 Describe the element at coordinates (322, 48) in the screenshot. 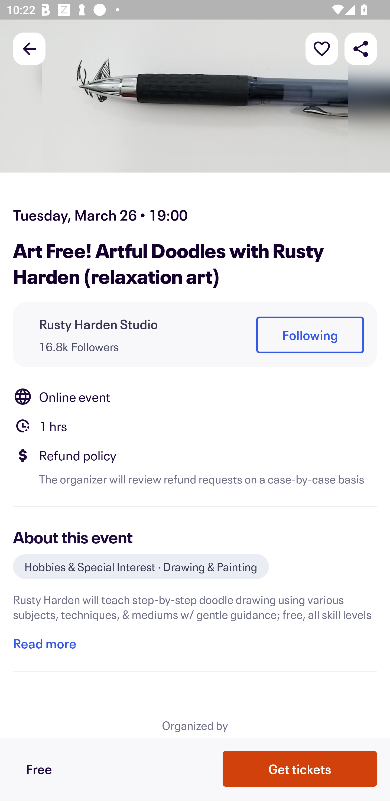

I see `More` at that location.